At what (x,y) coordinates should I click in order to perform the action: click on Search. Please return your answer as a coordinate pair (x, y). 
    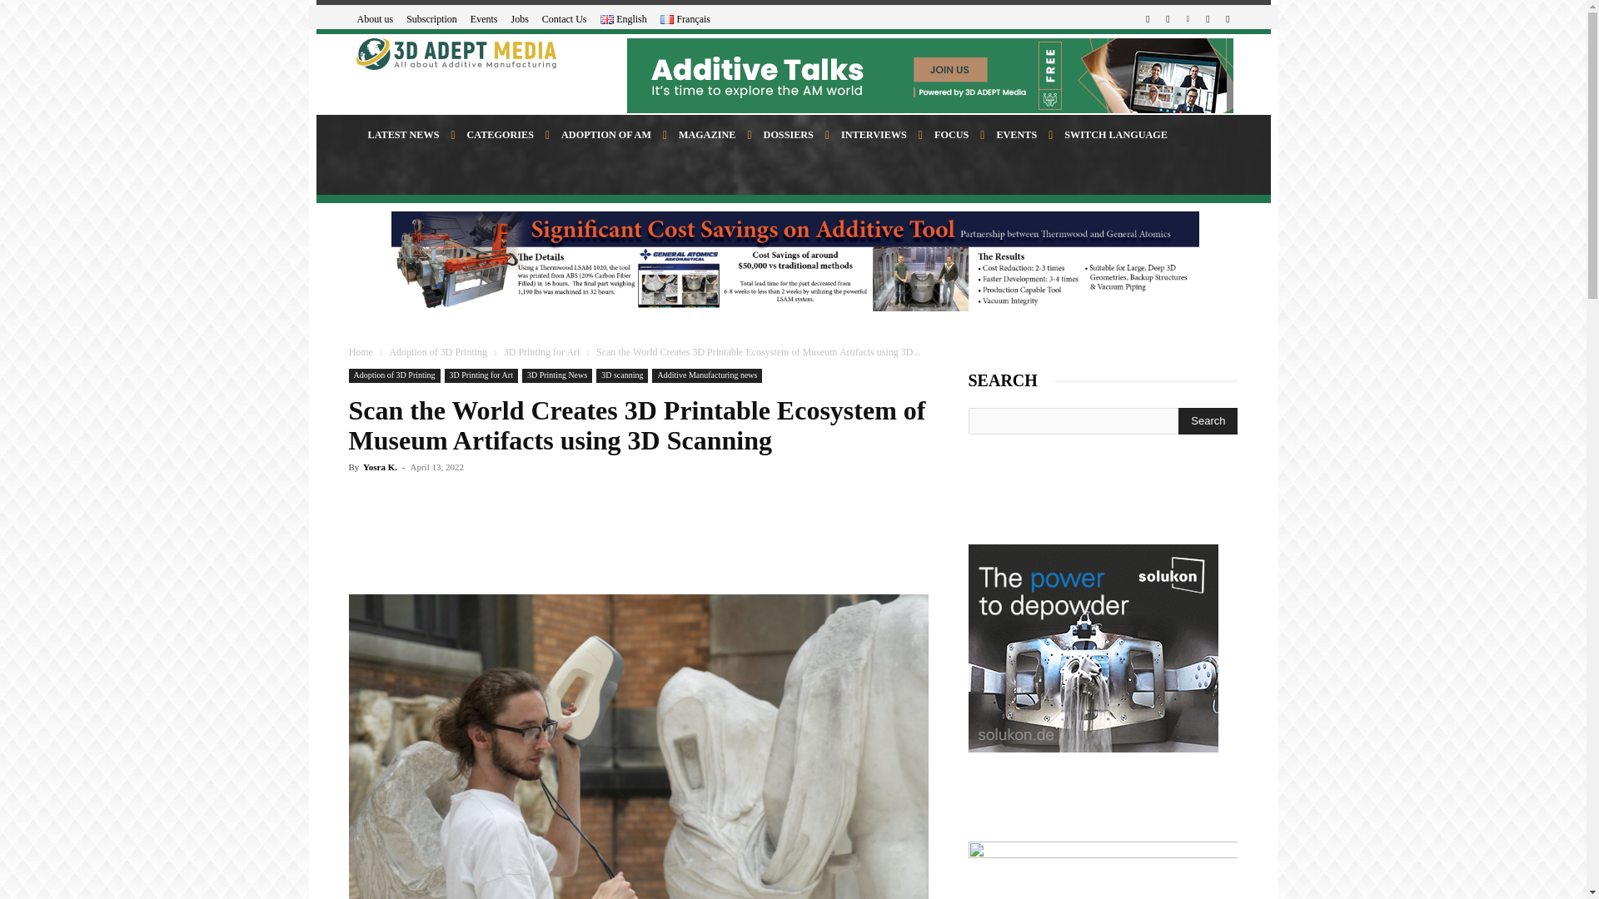
    Looking at the image, I should click on (1208, 421).